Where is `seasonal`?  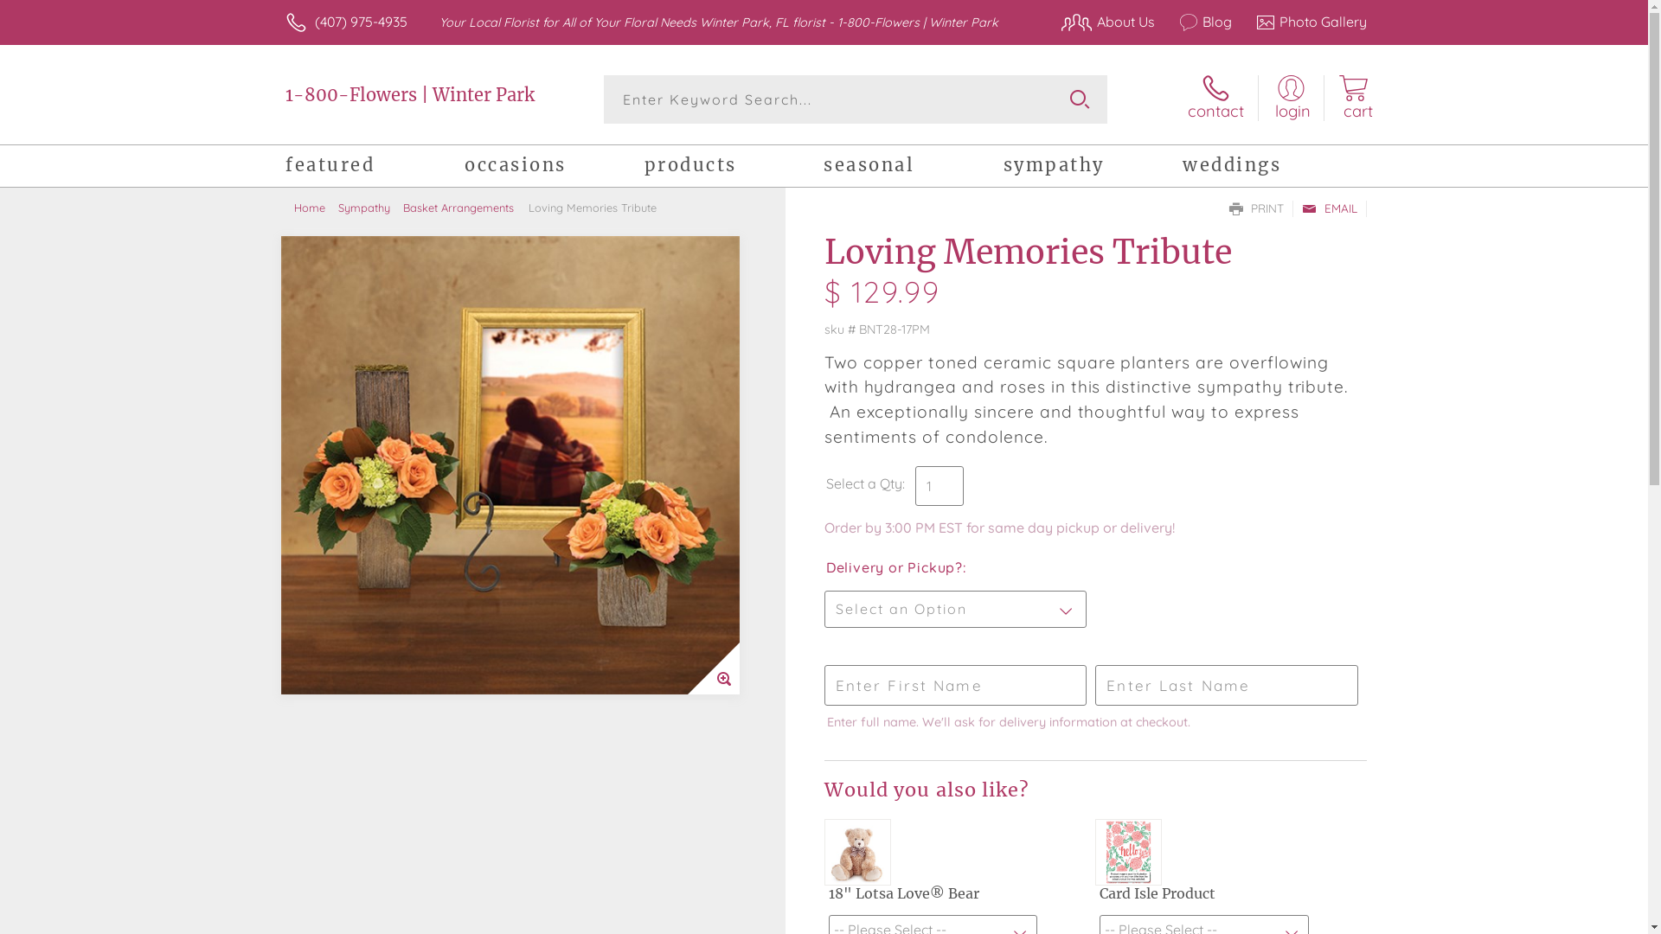
seasonal is located at coordinates (914, 168).